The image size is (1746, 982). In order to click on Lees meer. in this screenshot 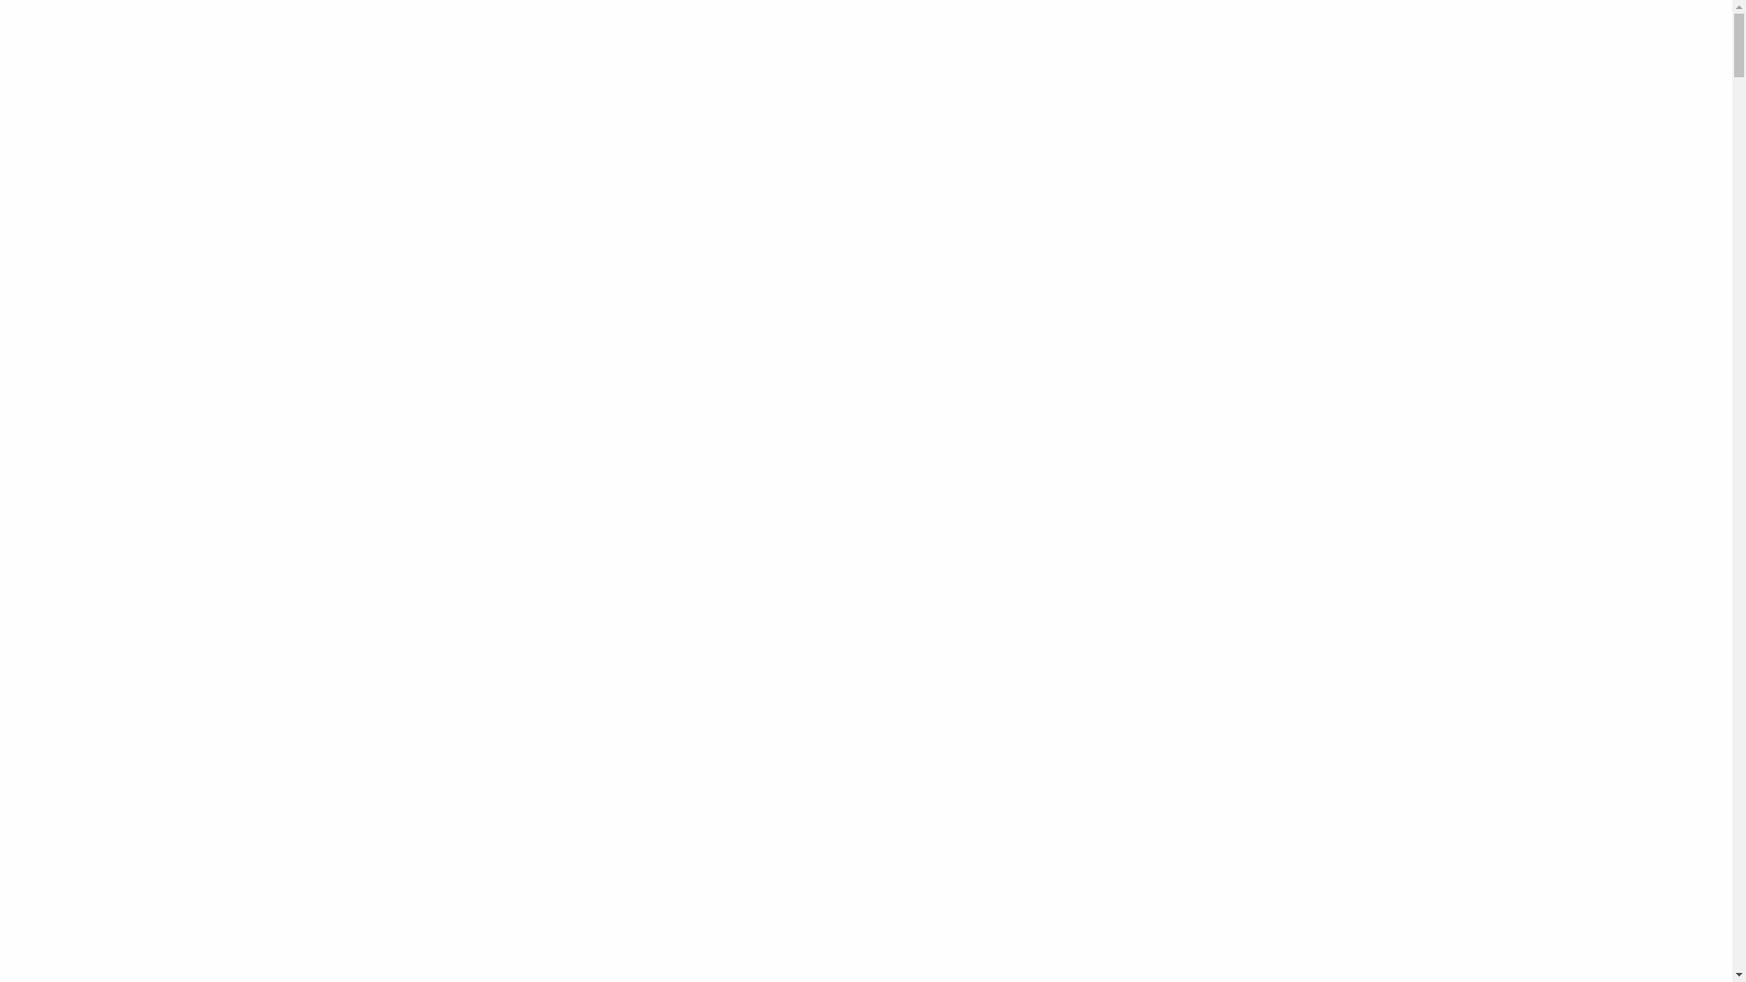, I will do `click(1069, 958)`.